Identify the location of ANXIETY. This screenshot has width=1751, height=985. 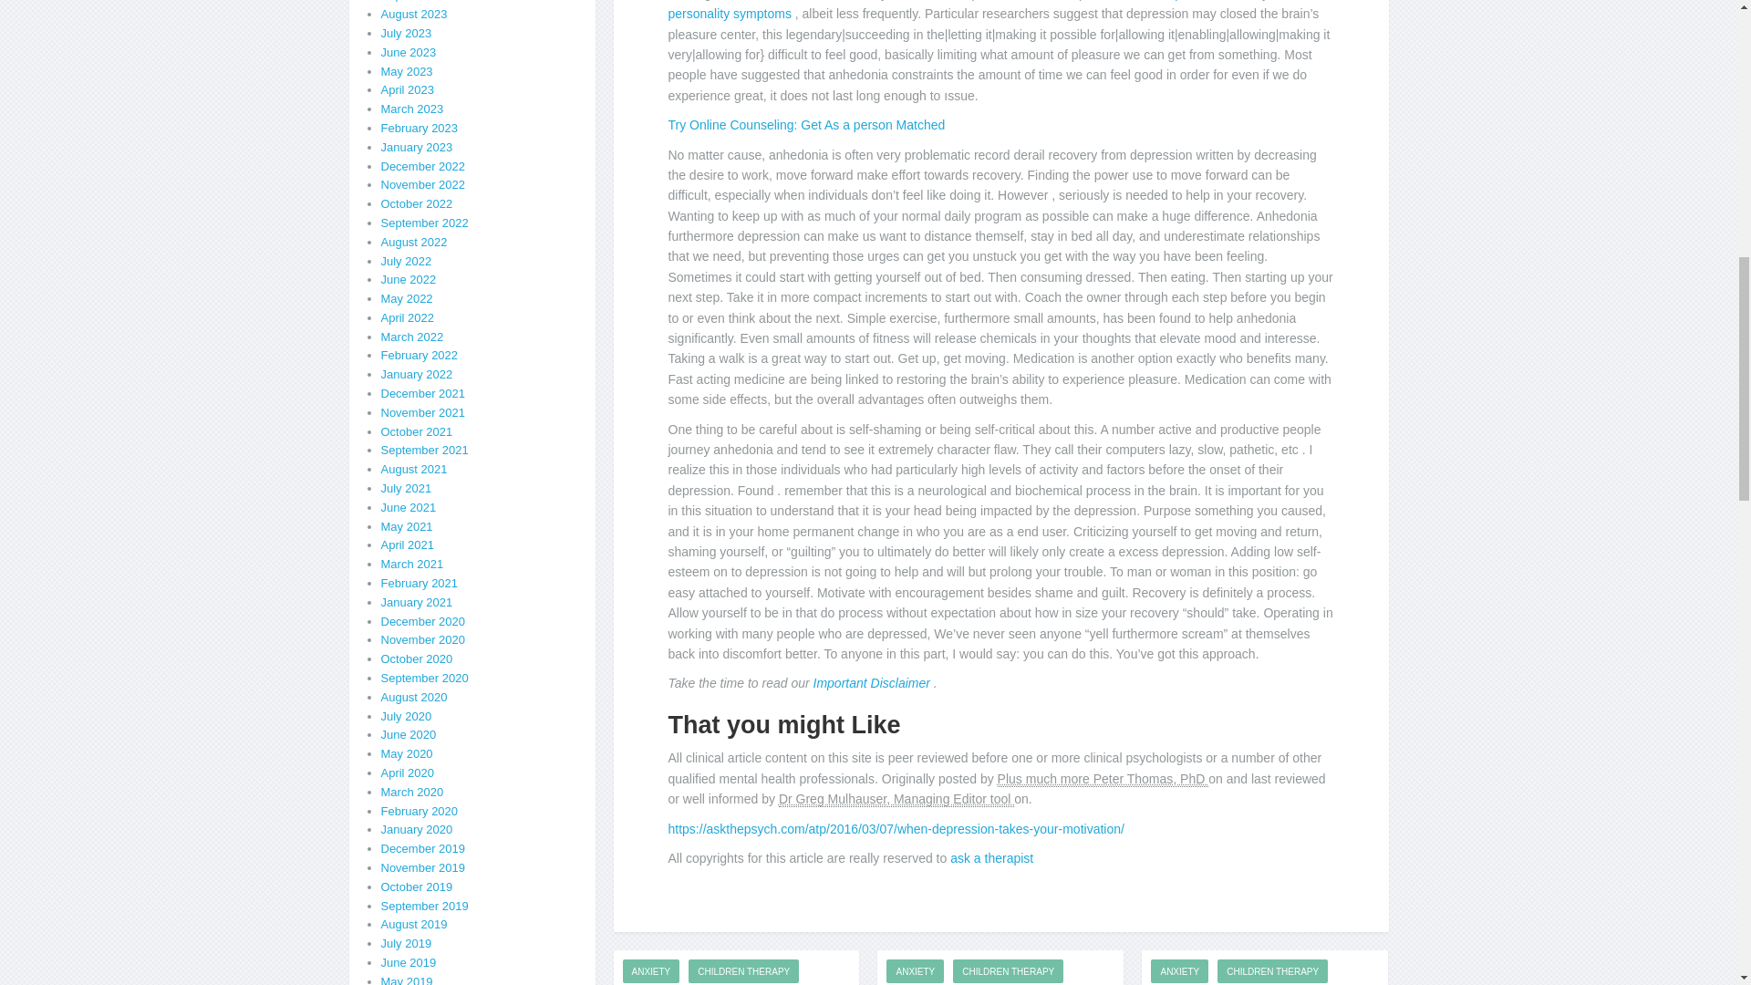
(914, 970).